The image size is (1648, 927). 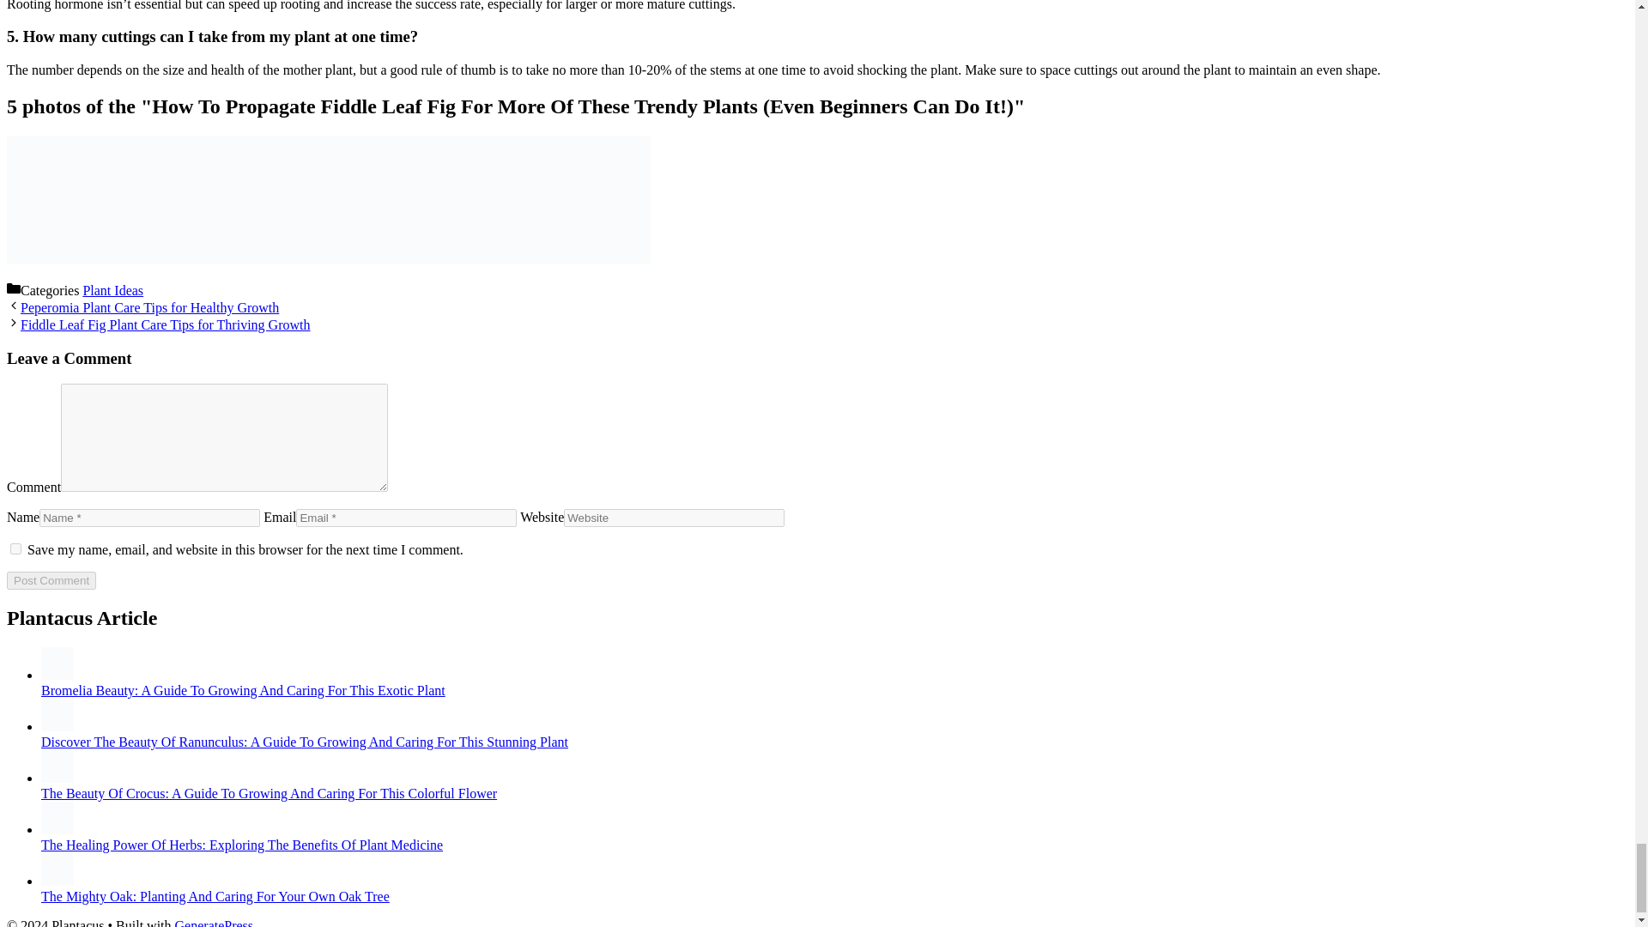 What do you see at coordinates (70, 259) in the screenshot?
I see `Infografic How To Propagate Fiddle Leaf Fig` at bounding box center [70, 259].